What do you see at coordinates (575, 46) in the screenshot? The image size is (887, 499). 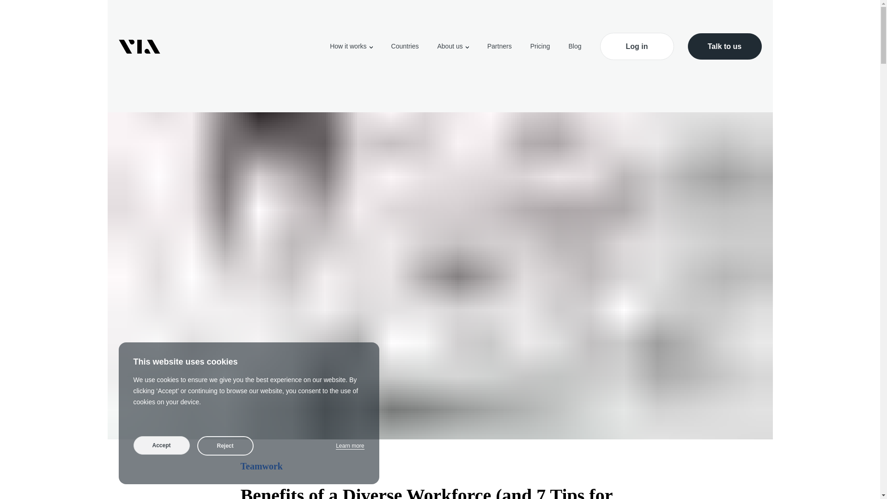 I see `Blog` at bounding box center [575, 46].